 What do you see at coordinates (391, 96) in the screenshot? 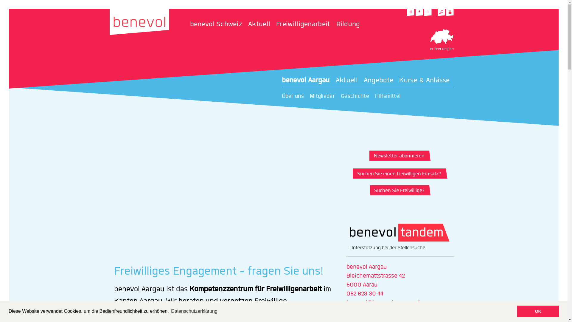
I see `Hilfsmittel` at bounding box center [391, 96].